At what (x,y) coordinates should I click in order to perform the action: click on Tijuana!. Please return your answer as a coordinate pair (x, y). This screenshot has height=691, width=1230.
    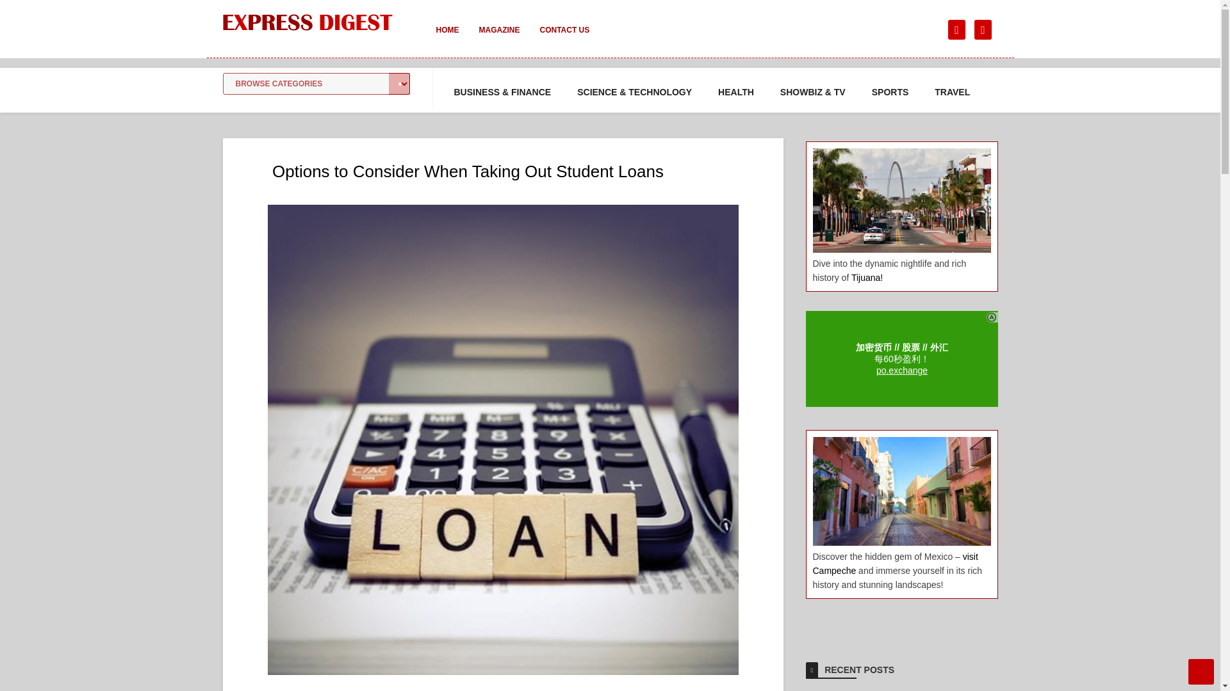
    Looking at the image, I should click on (867, 277).